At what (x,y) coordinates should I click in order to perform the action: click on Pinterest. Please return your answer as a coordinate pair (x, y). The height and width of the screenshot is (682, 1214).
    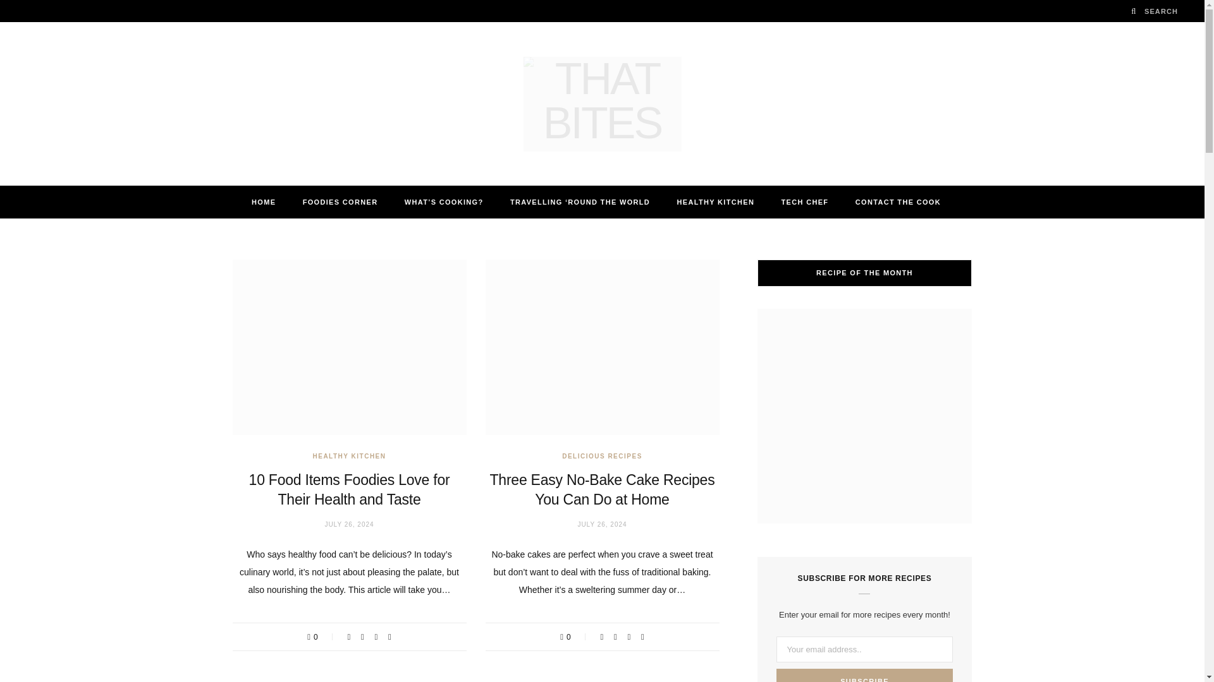
    Looking at the image, I should click on (376, 637).